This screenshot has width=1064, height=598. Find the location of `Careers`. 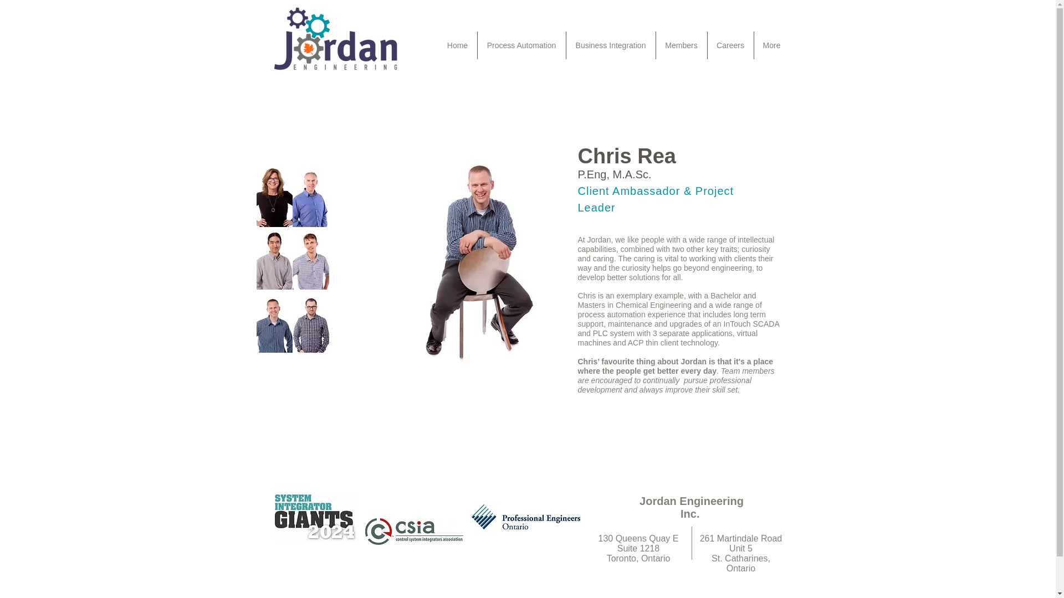

Careers is located at coordinates (730, 45).